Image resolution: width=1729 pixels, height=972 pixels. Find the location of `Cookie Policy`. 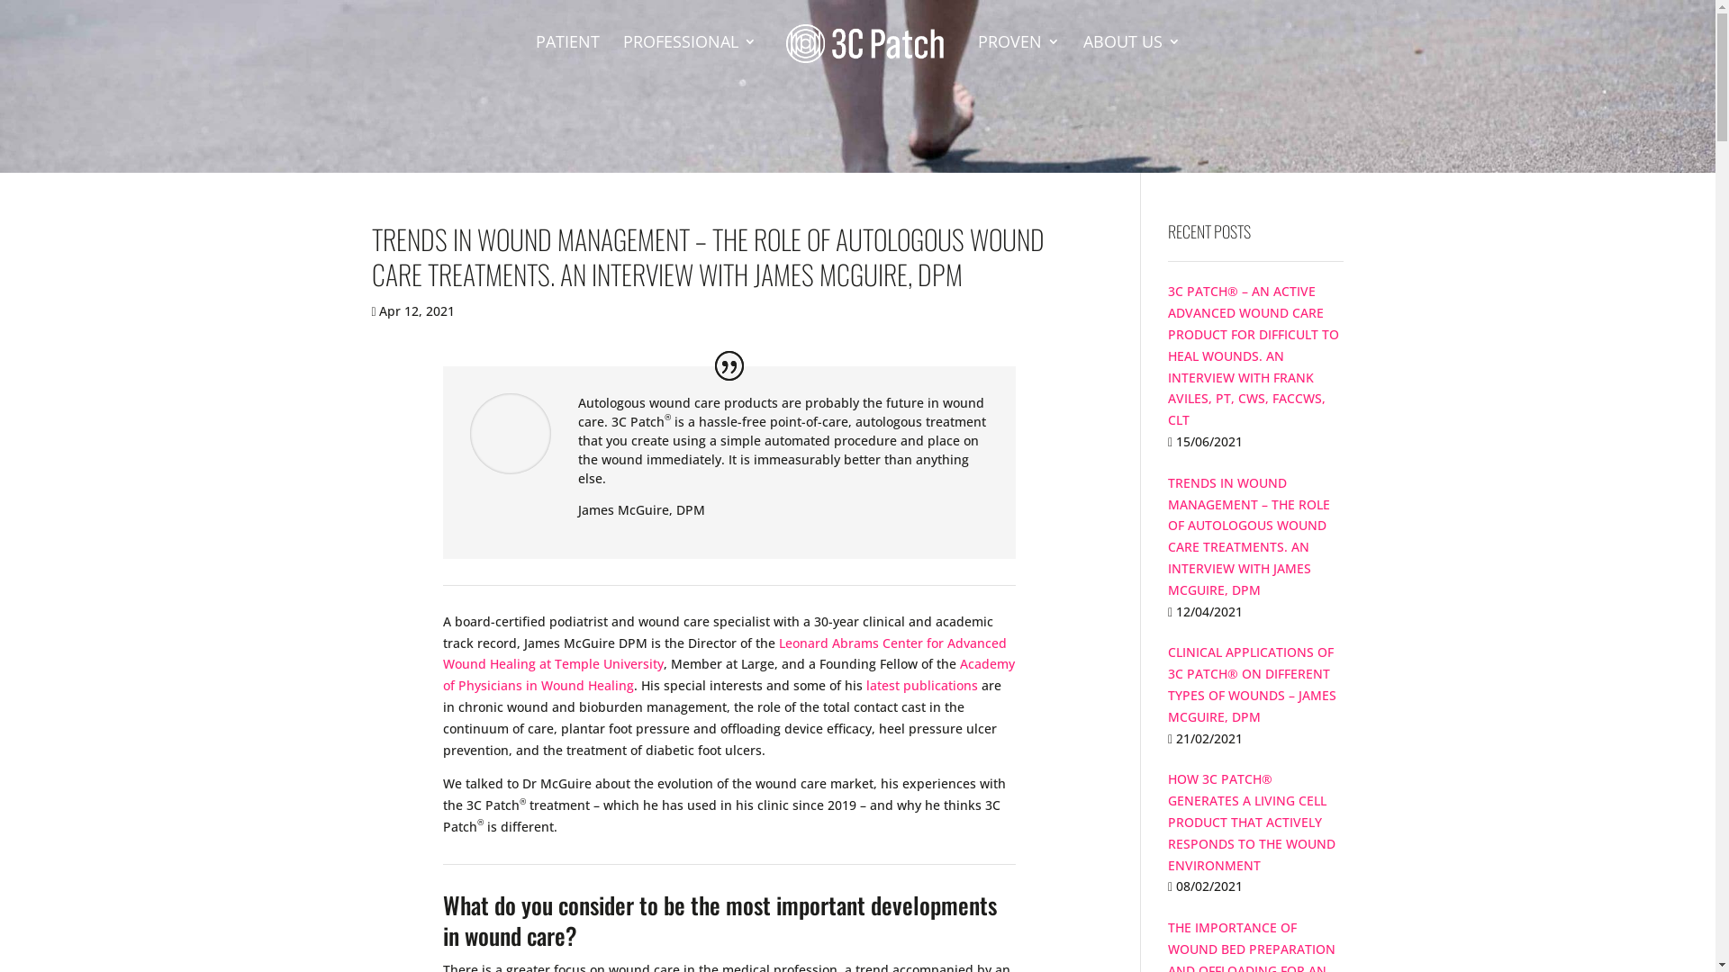

Cookie Policy is located at coordinates (724, 947).